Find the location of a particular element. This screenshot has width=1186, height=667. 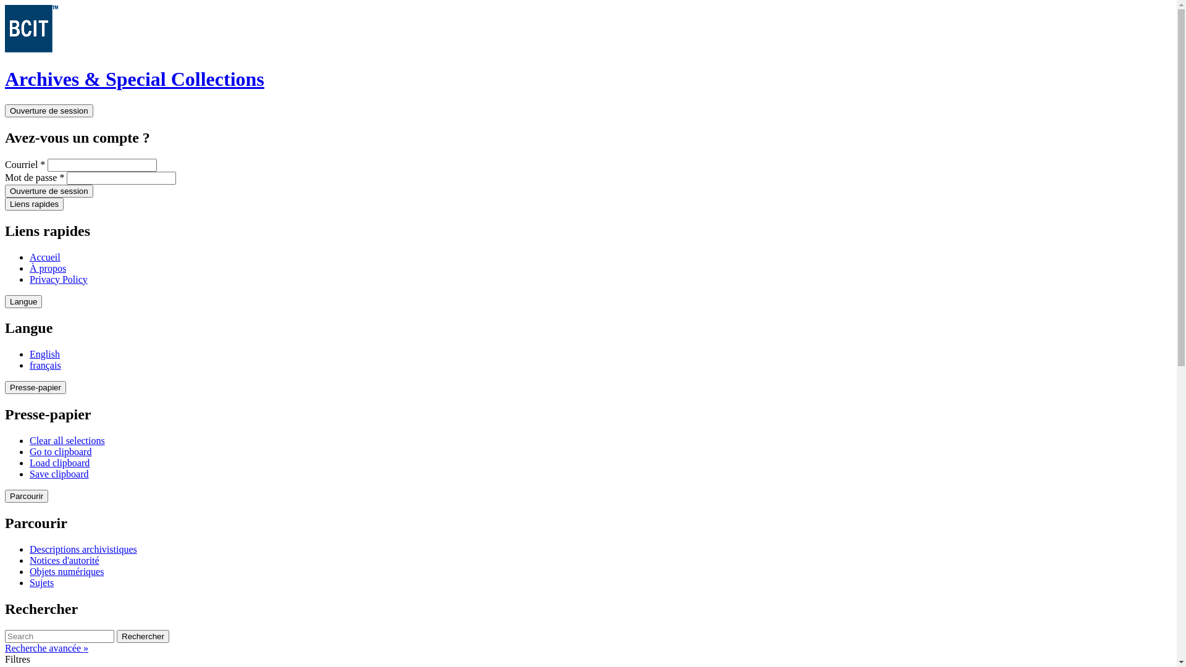

Privacy Policy is located at coordinates (59, 279).